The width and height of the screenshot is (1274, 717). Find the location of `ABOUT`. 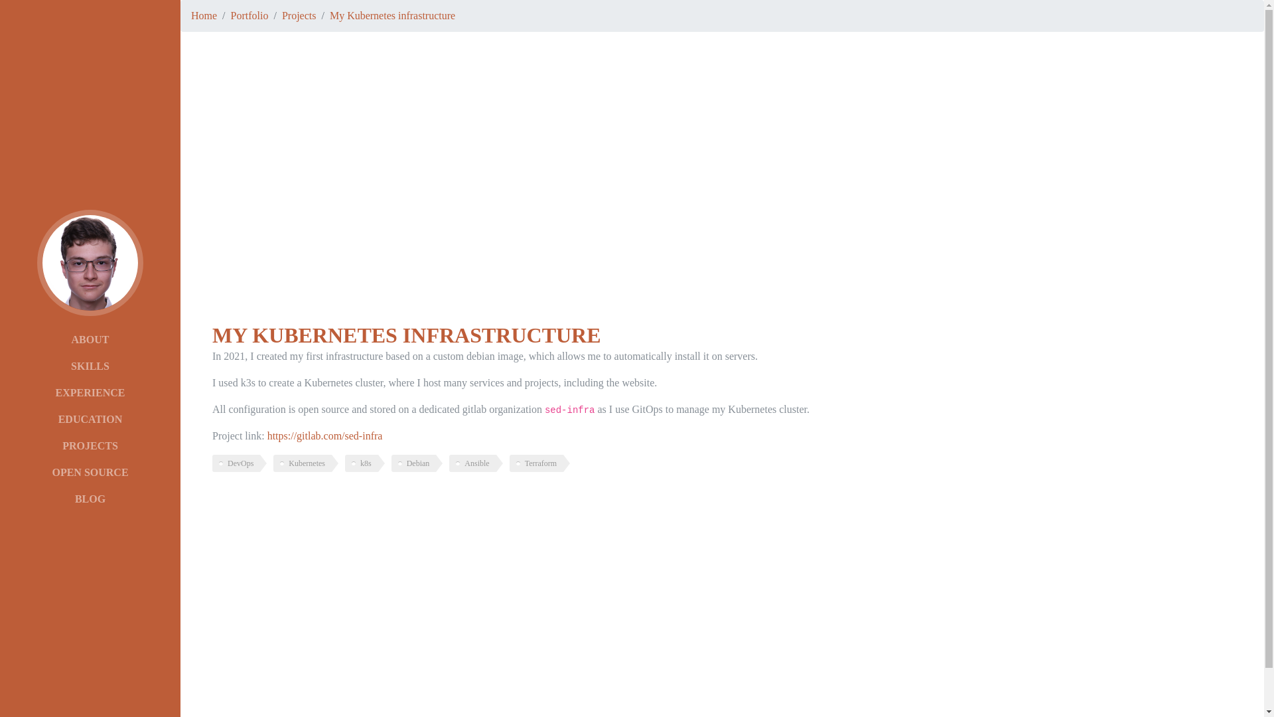

ABOUT is located at coordinates (90, 340).